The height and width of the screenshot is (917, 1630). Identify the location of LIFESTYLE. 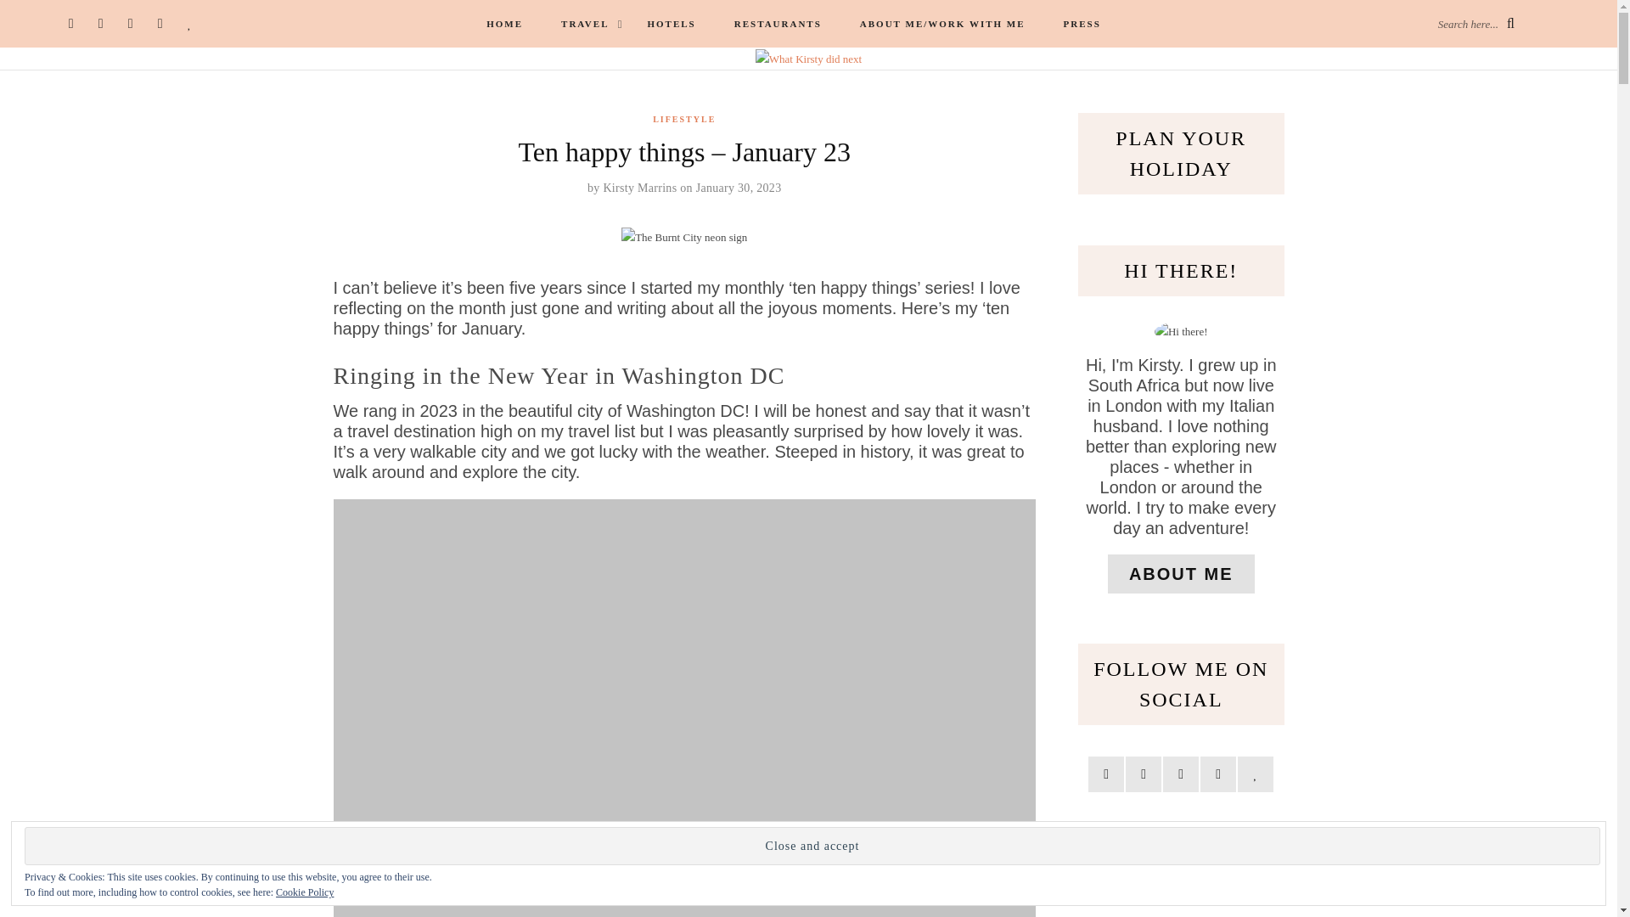
(684, 119).